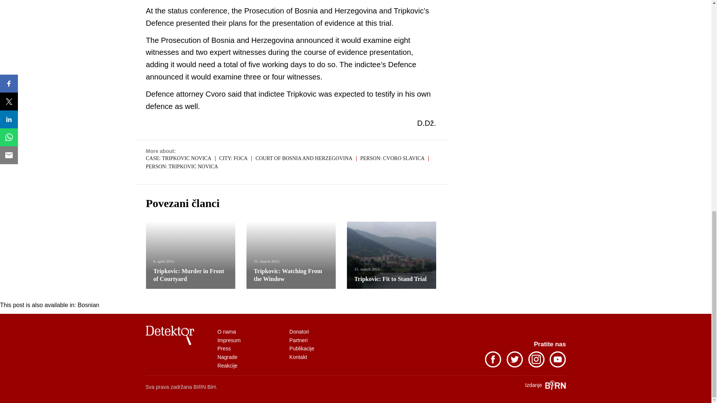  Describe the element at coordinates (291, 255) in the screenshot. I see `Tripkovic: Watching From the Window` at that location.